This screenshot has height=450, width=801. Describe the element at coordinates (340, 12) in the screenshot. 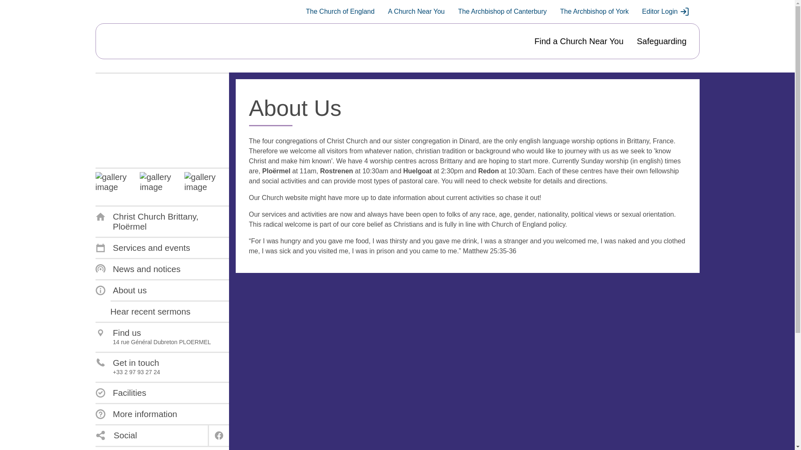

I see `The Church of England` at that location.